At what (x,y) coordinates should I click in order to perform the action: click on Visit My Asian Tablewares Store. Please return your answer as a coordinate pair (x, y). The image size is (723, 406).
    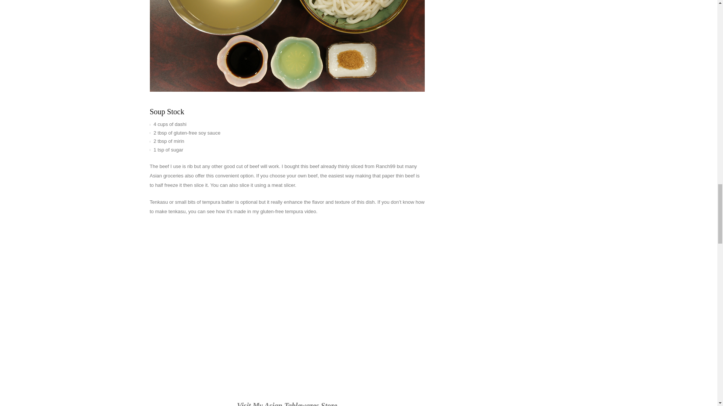
    Looking at the image, I should click on (287, 404).